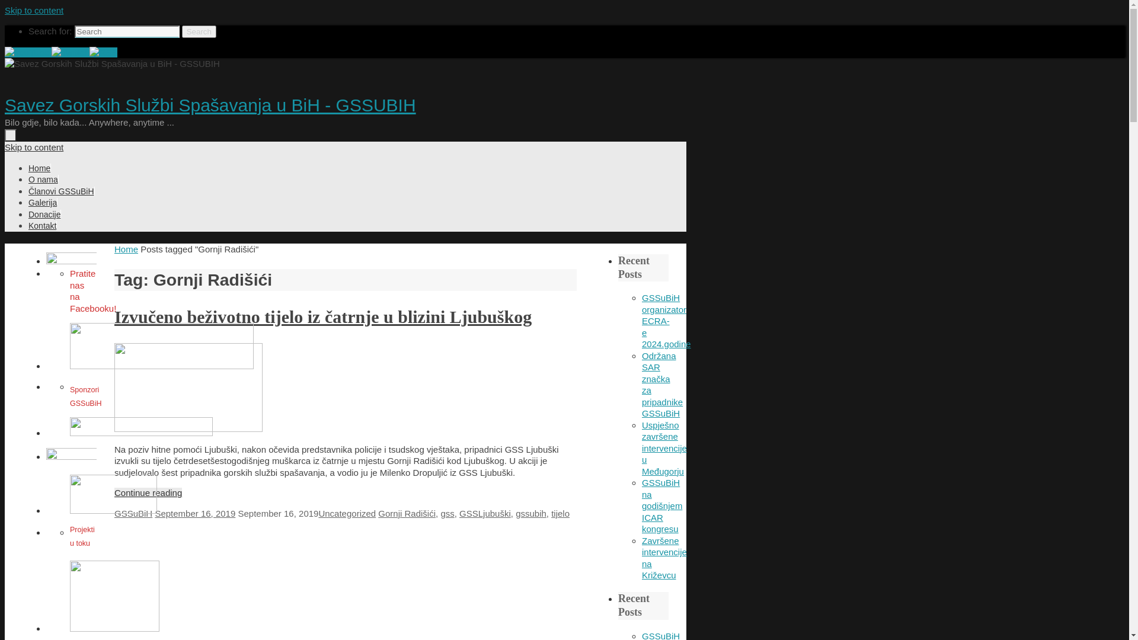 The width and height of the screenshot is (1138, 640). Describe the element at coordinates (39, 168) in the screenshot. I see `Home` at that location.